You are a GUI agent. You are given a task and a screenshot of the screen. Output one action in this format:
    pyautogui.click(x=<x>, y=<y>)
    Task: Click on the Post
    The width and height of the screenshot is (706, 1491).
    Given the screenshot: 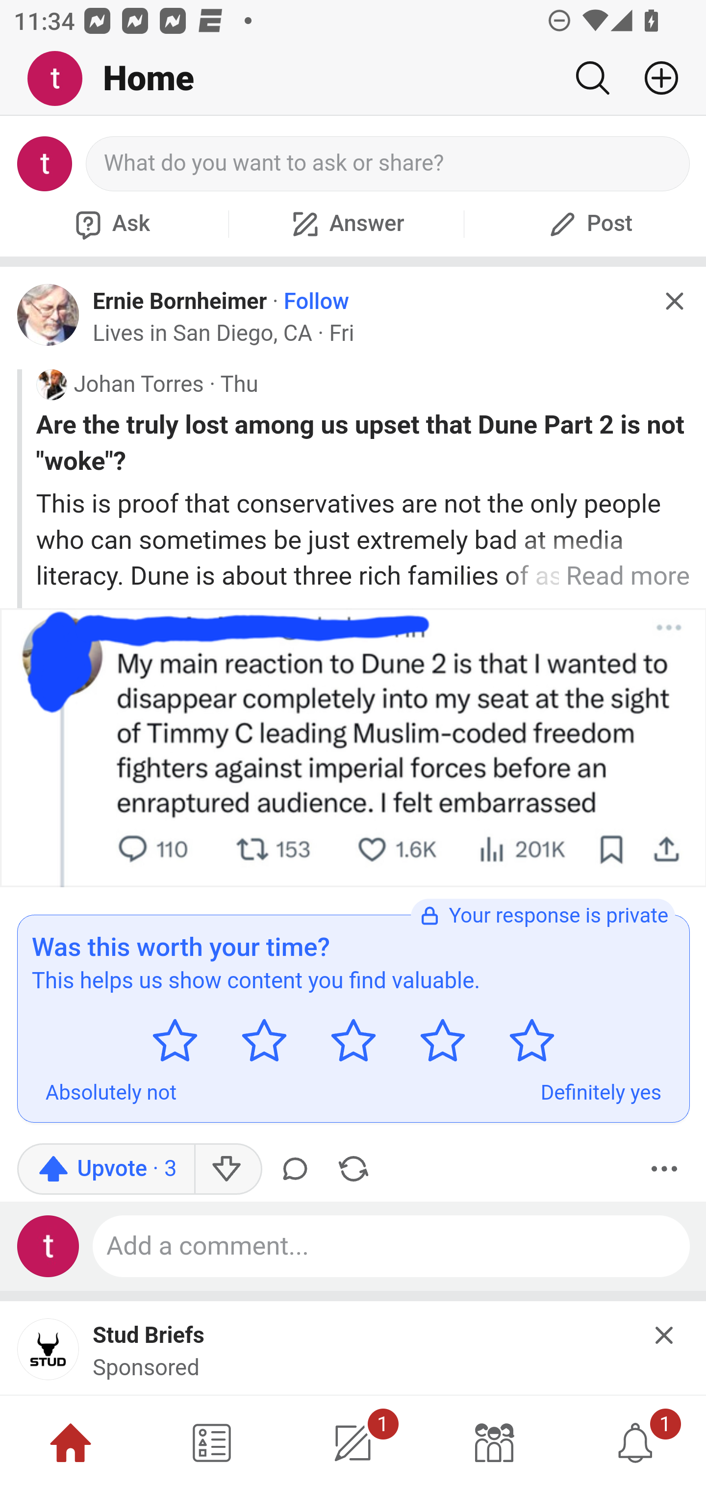 What is the action you would take?
    pyautogui.click(x=588, y=224)
    